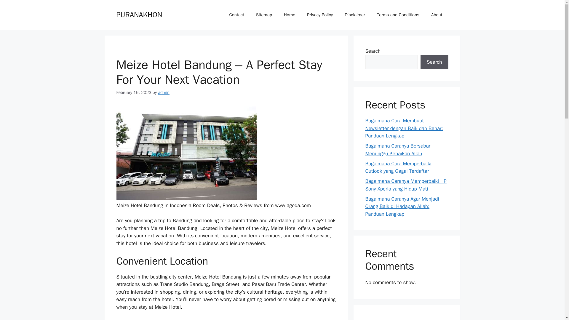 The height and width of the screenshot is (320, 569). I want to click on Search, so click(434, 62).